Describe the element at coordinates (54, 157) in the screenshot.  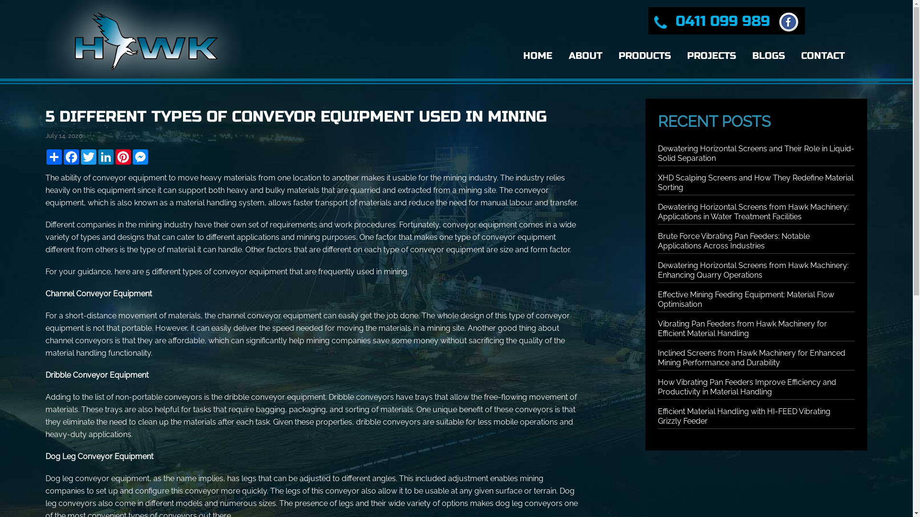
I see `Share` at that location.